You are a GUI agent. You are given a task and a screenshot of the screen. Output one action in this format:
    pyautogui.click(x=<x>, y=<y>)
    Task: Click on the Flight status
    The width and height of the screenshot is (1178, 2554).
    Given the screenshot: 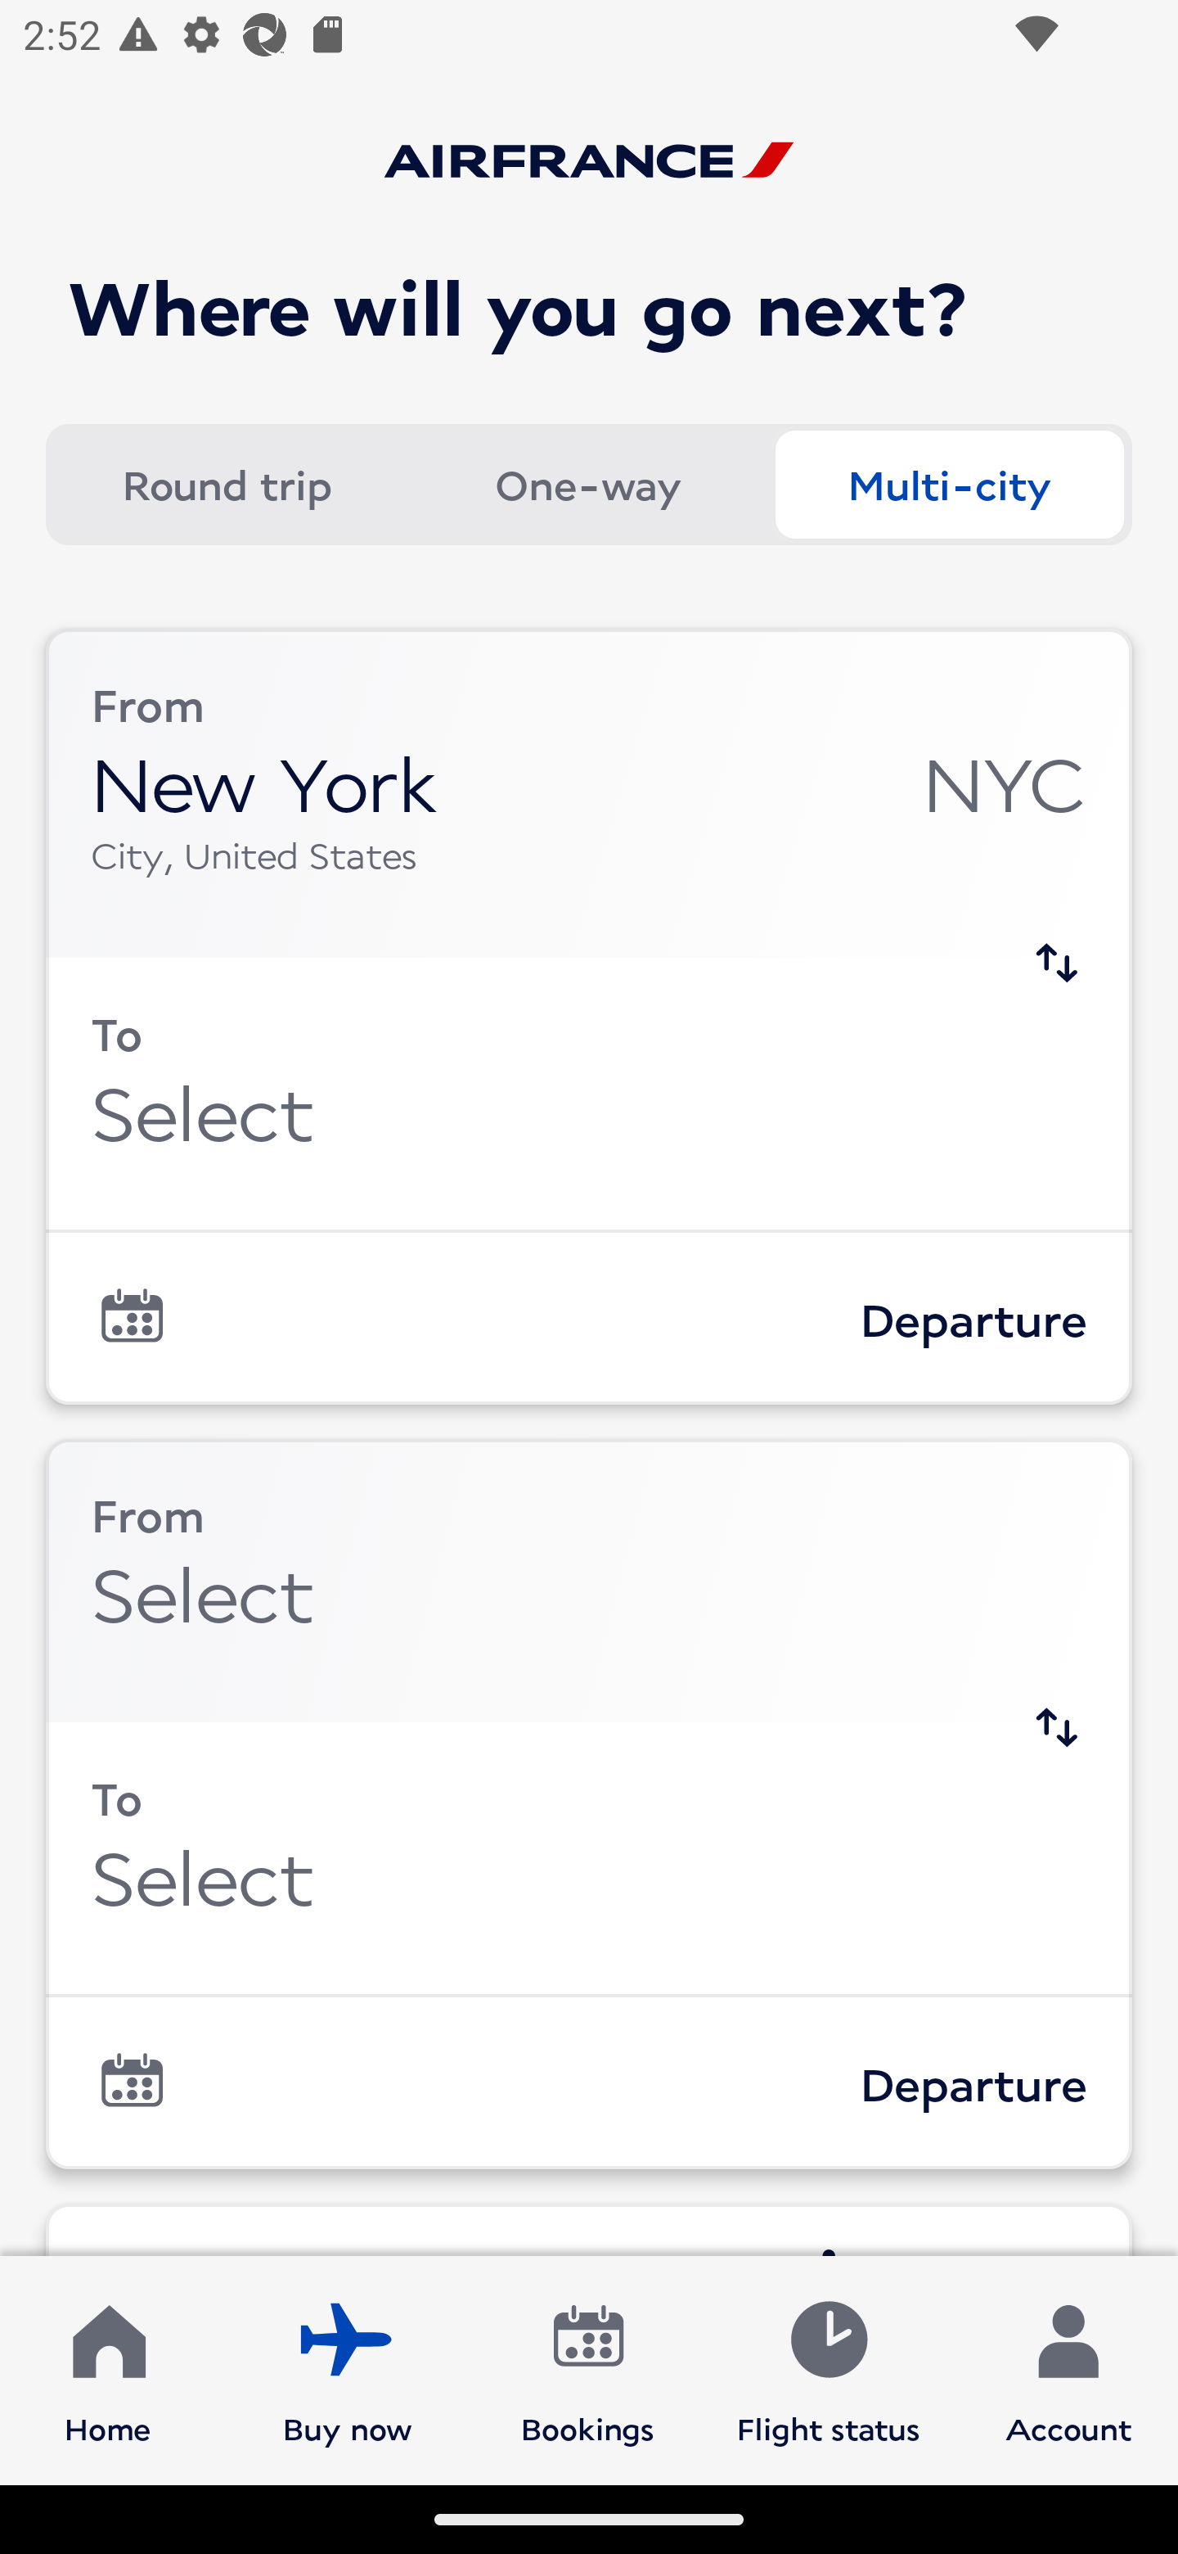 What is the action you would take?
    pyautogui.click(x=828, y=2369)
    